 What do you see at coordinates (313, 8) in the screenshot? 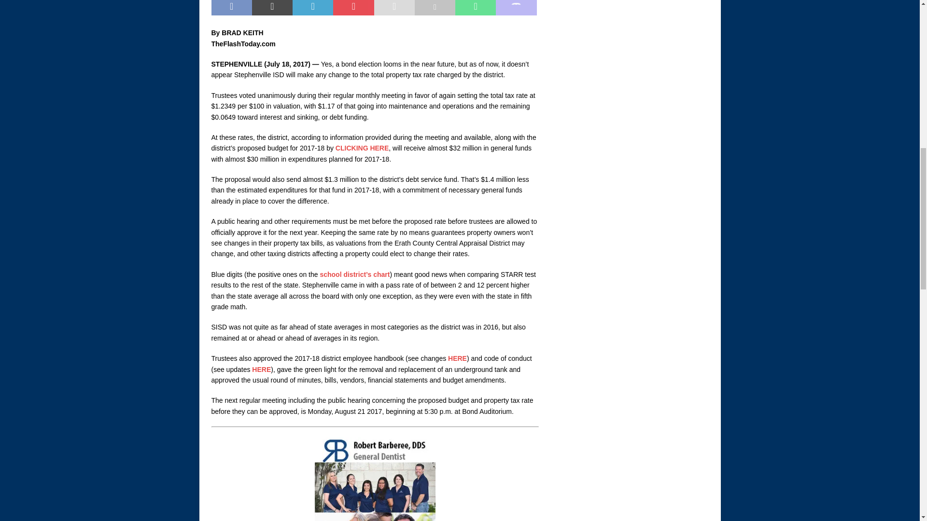
I see `Share on LinkedIn` at bounding box center [313, 8].